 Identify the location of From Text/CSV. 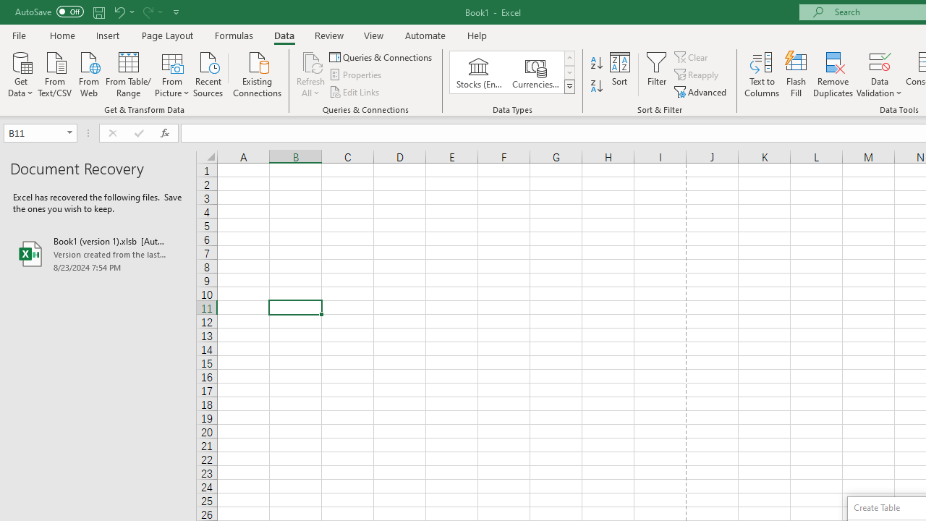
(55, 73).